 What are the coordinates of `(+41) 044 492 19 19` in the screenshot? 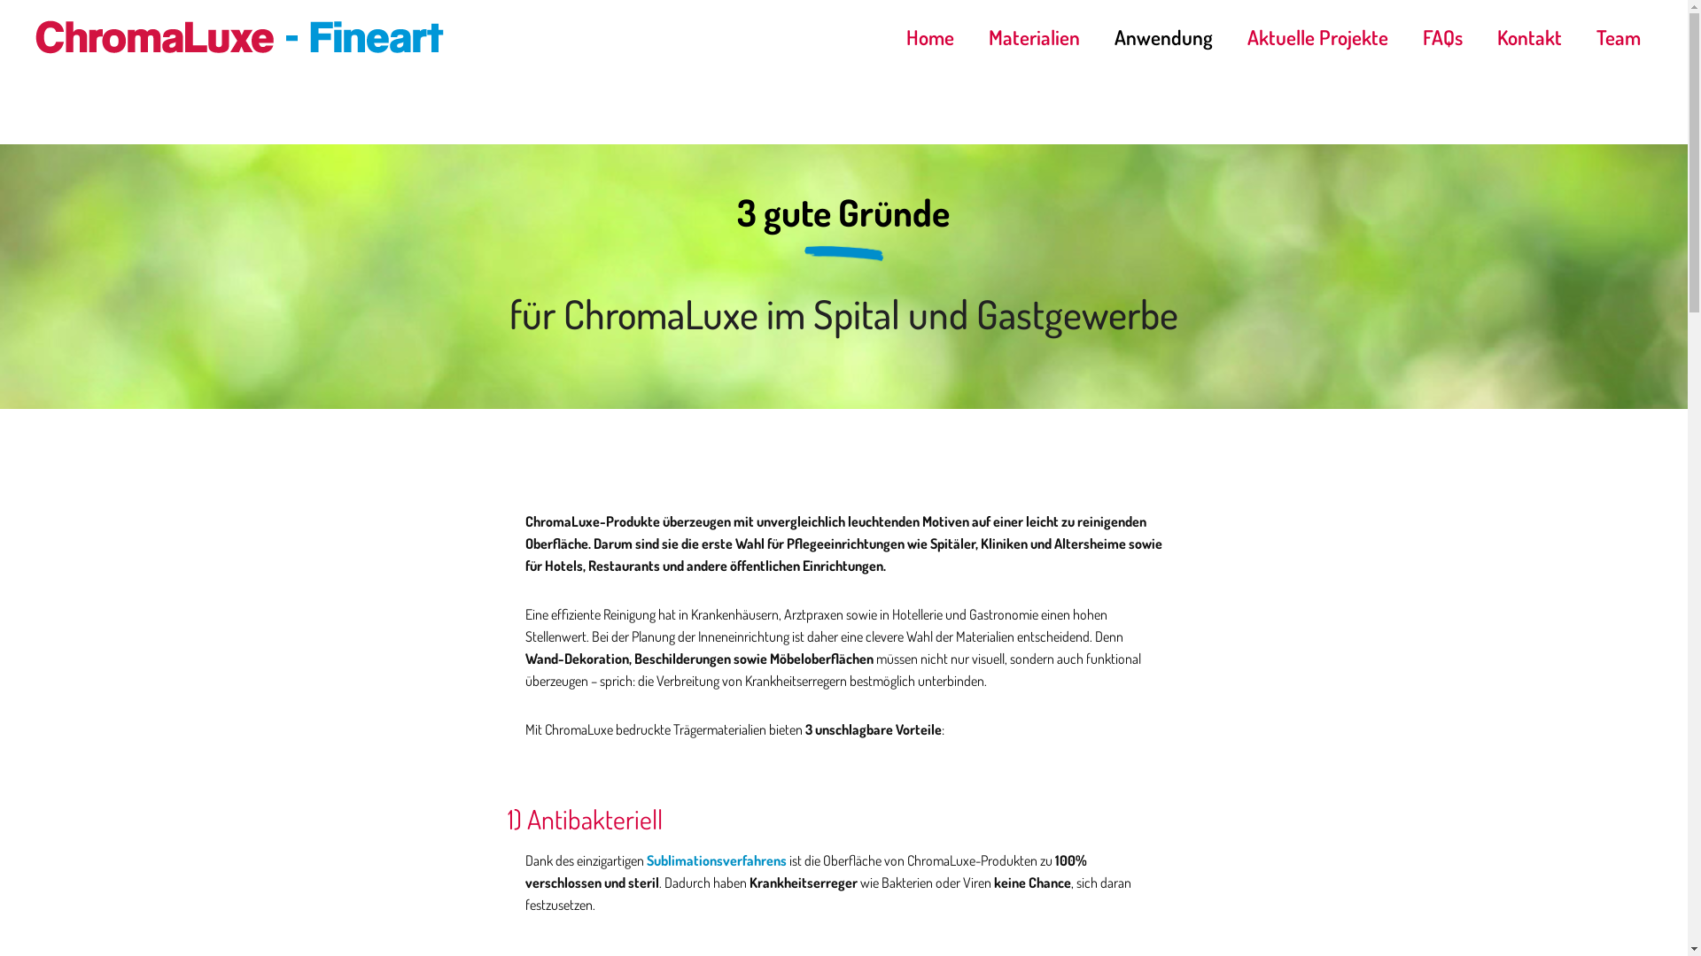 It's located at (639, 838).